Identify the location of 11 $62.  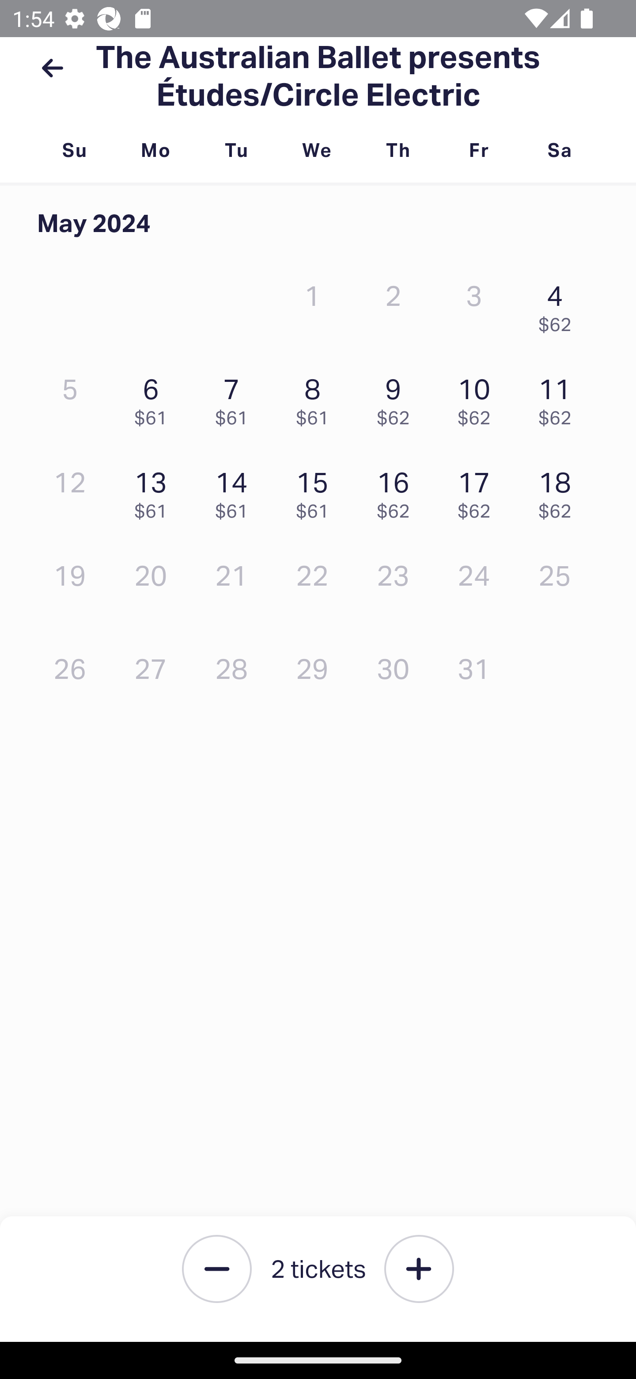
(559, 398).